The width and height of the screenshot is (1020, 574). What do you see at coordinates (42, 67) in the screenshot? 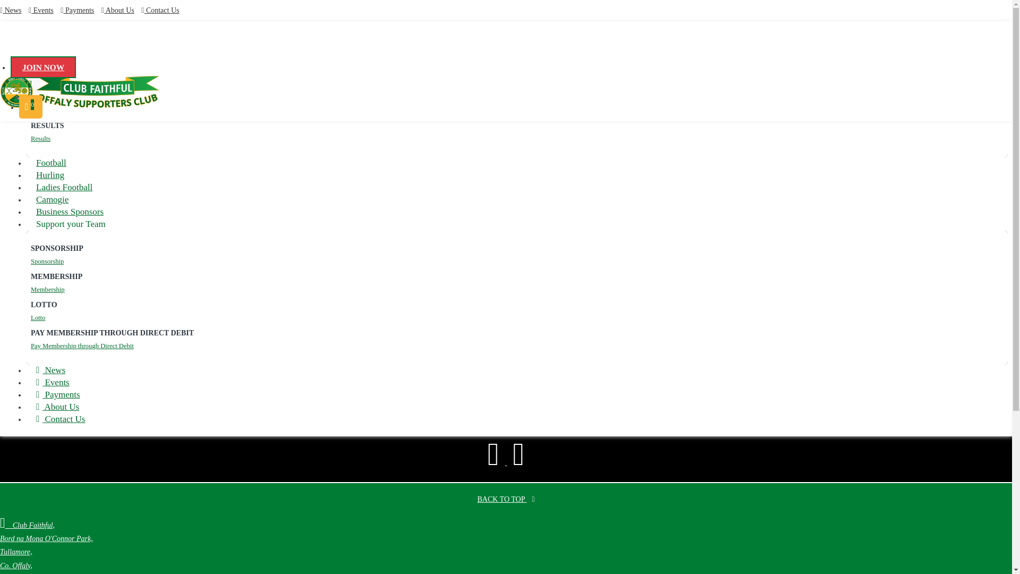
I see `JOIN NOW` at bounding box center [42, 67].